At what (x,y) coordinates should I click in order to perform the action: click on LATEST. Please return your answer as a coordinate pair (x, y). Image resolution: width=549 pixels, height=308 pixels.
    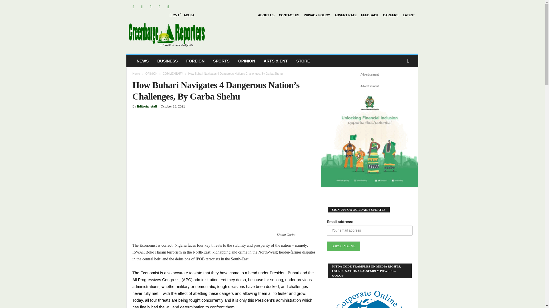
    Looking at the image, I should click on (409, 15).